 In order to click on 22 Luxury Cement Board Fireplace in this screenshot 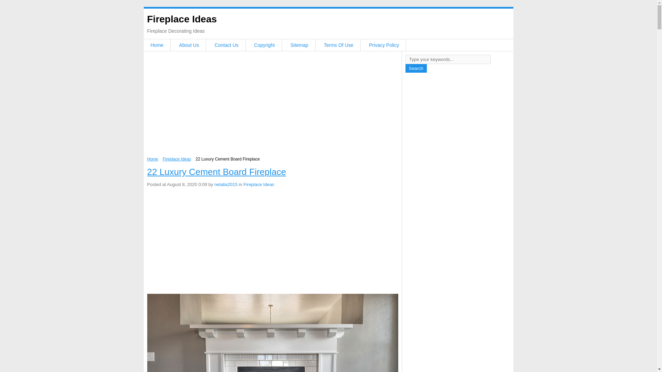, I will do `click(217, 172)`.